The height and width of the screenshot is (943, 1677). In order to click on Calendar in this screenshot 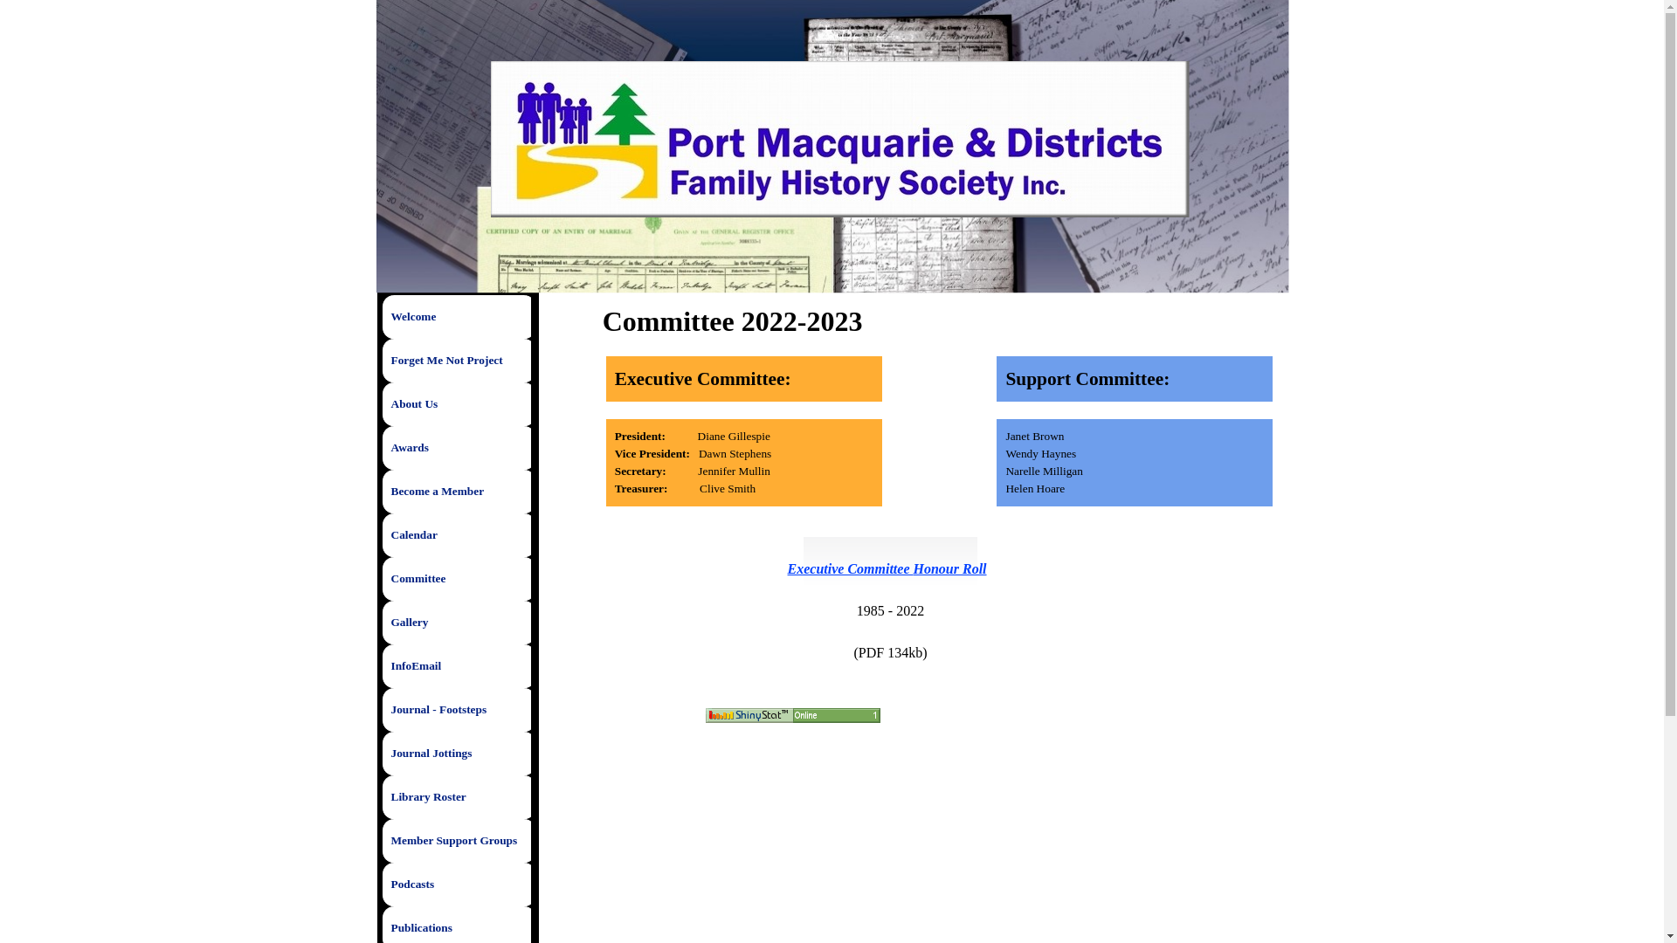, I will do `click(457, 535)`.